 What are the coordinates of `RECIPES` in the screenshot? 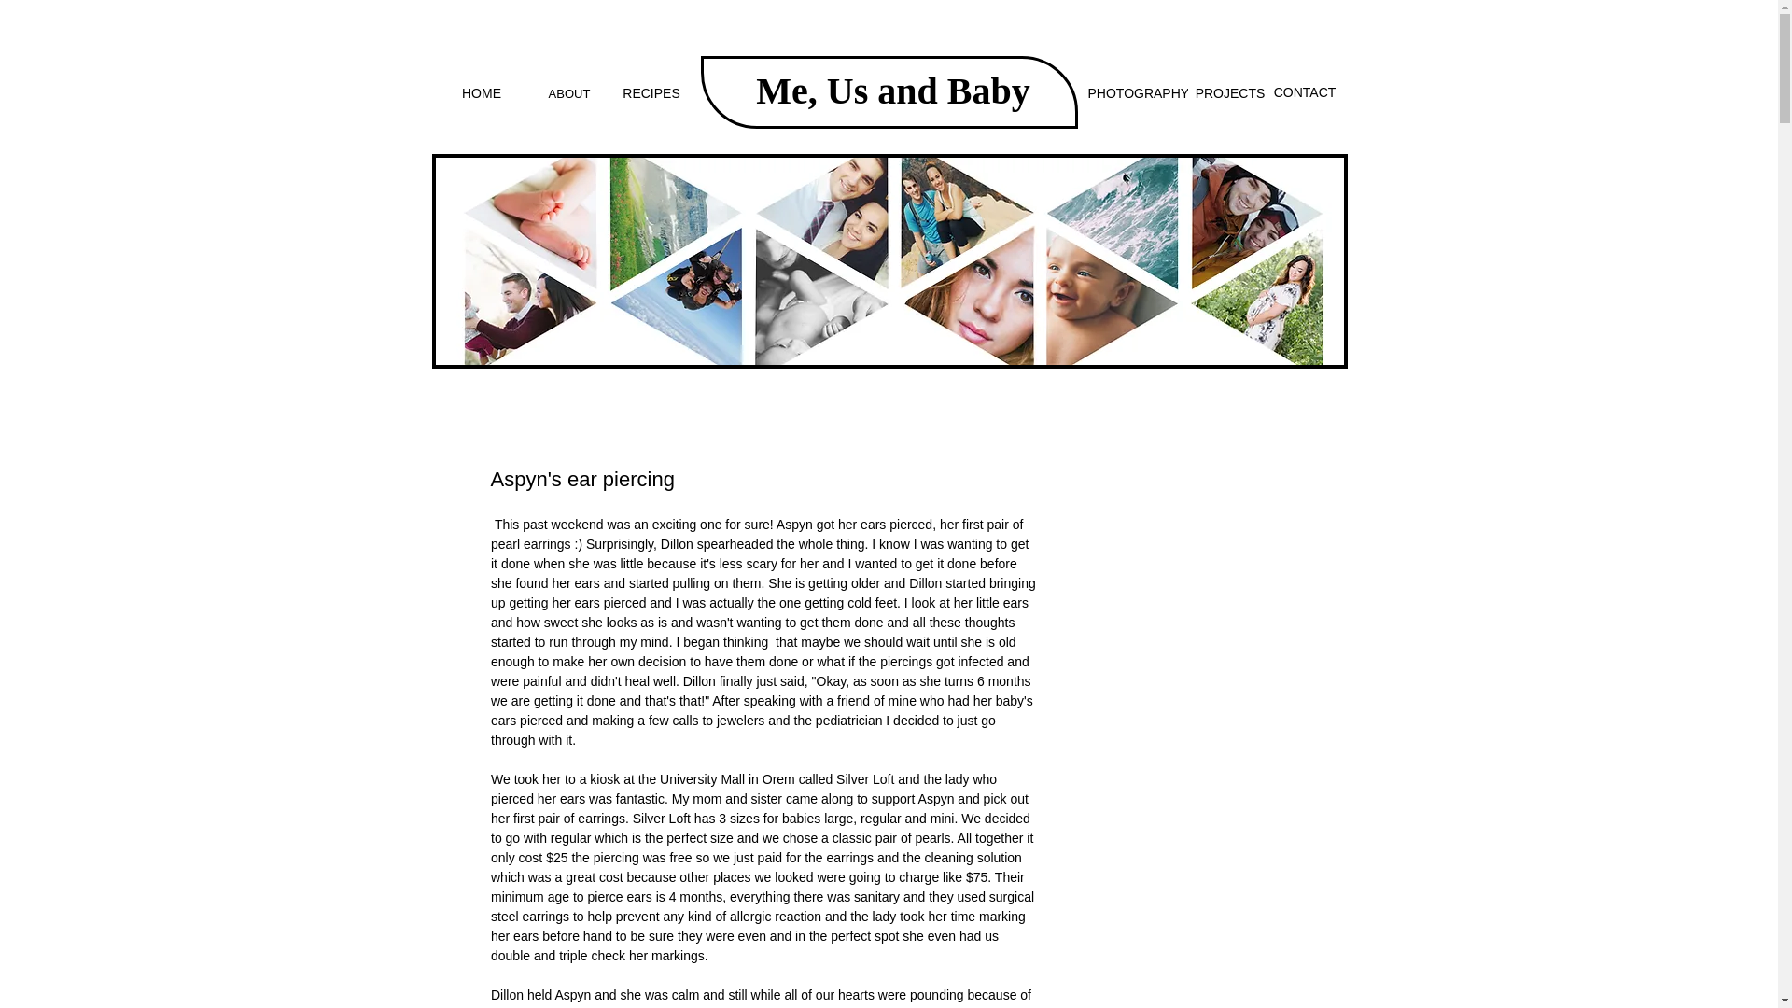 It's located at (651, 93).